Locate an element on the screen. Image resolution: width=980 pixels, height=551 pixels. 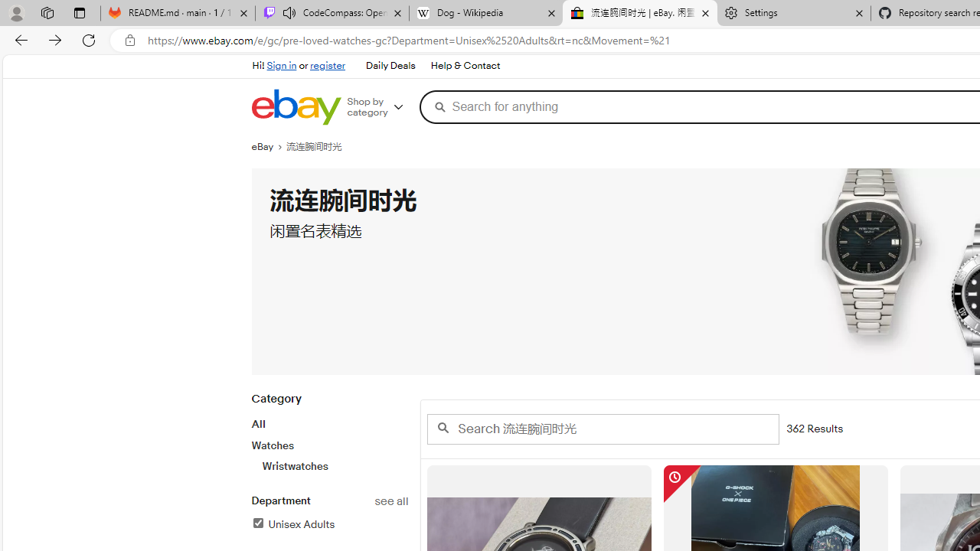
Daily Deals is located at coordinates (390, 66).